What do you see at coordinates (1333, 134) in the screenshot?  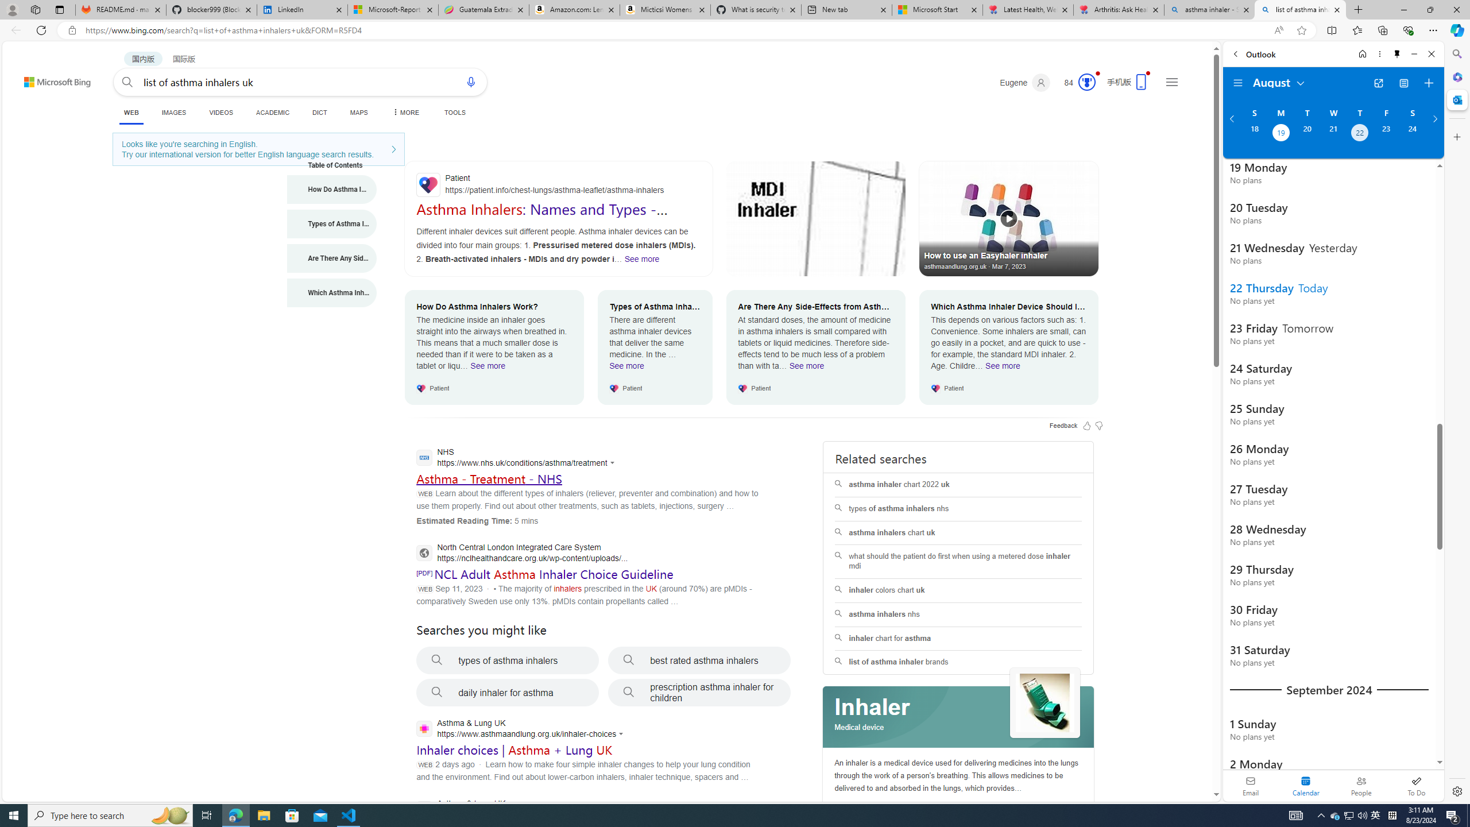 I see `Wednesday, August 21, 2024. ` at bounding box center [1333, 134].